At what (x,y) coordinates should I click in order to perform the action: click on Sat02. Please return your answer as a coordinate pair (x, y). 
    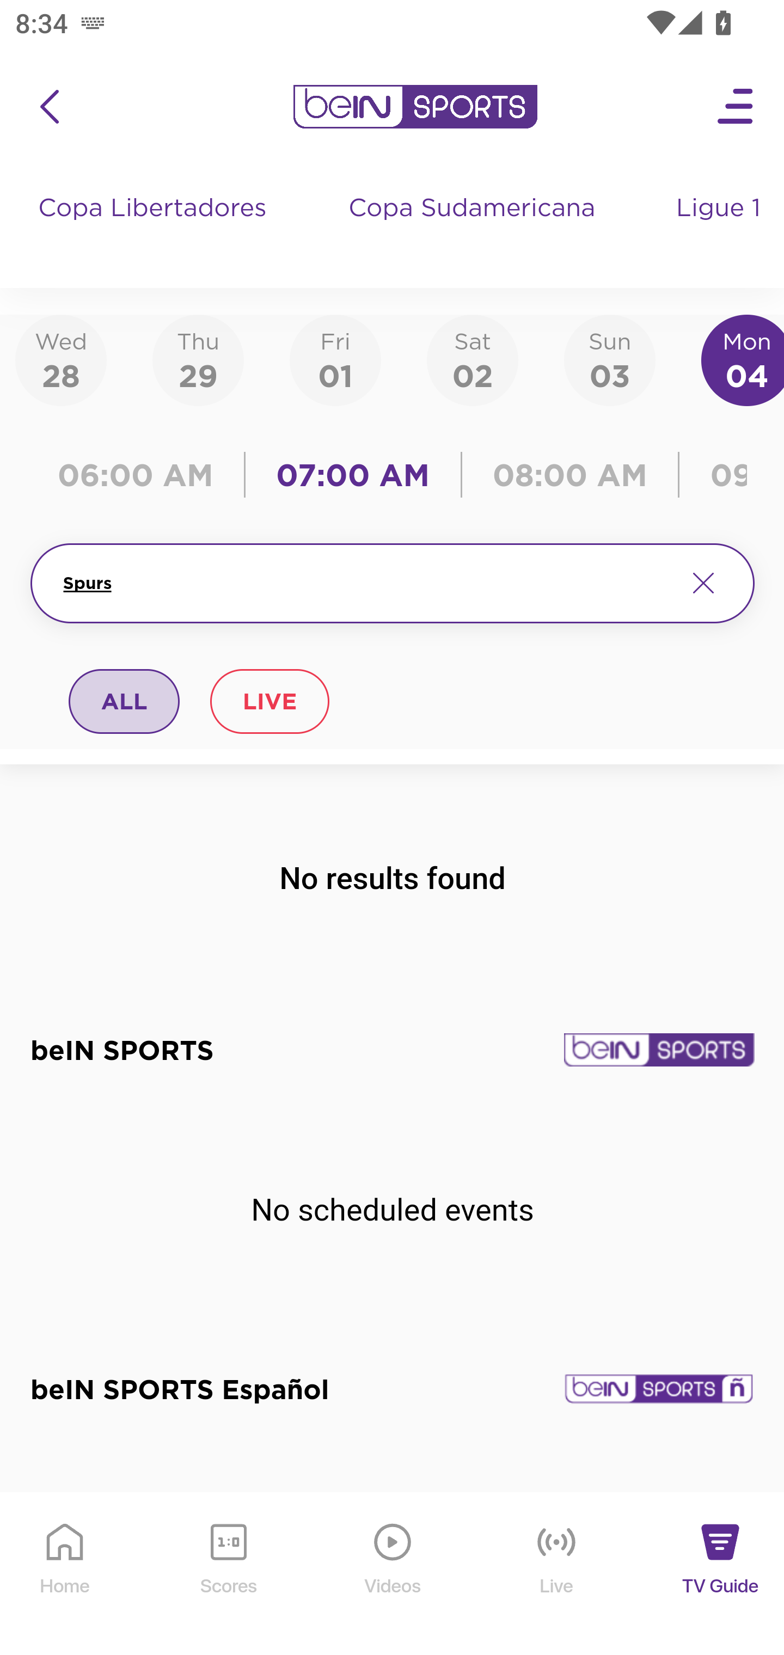
    Looking at the image, I should click on (472, 359).